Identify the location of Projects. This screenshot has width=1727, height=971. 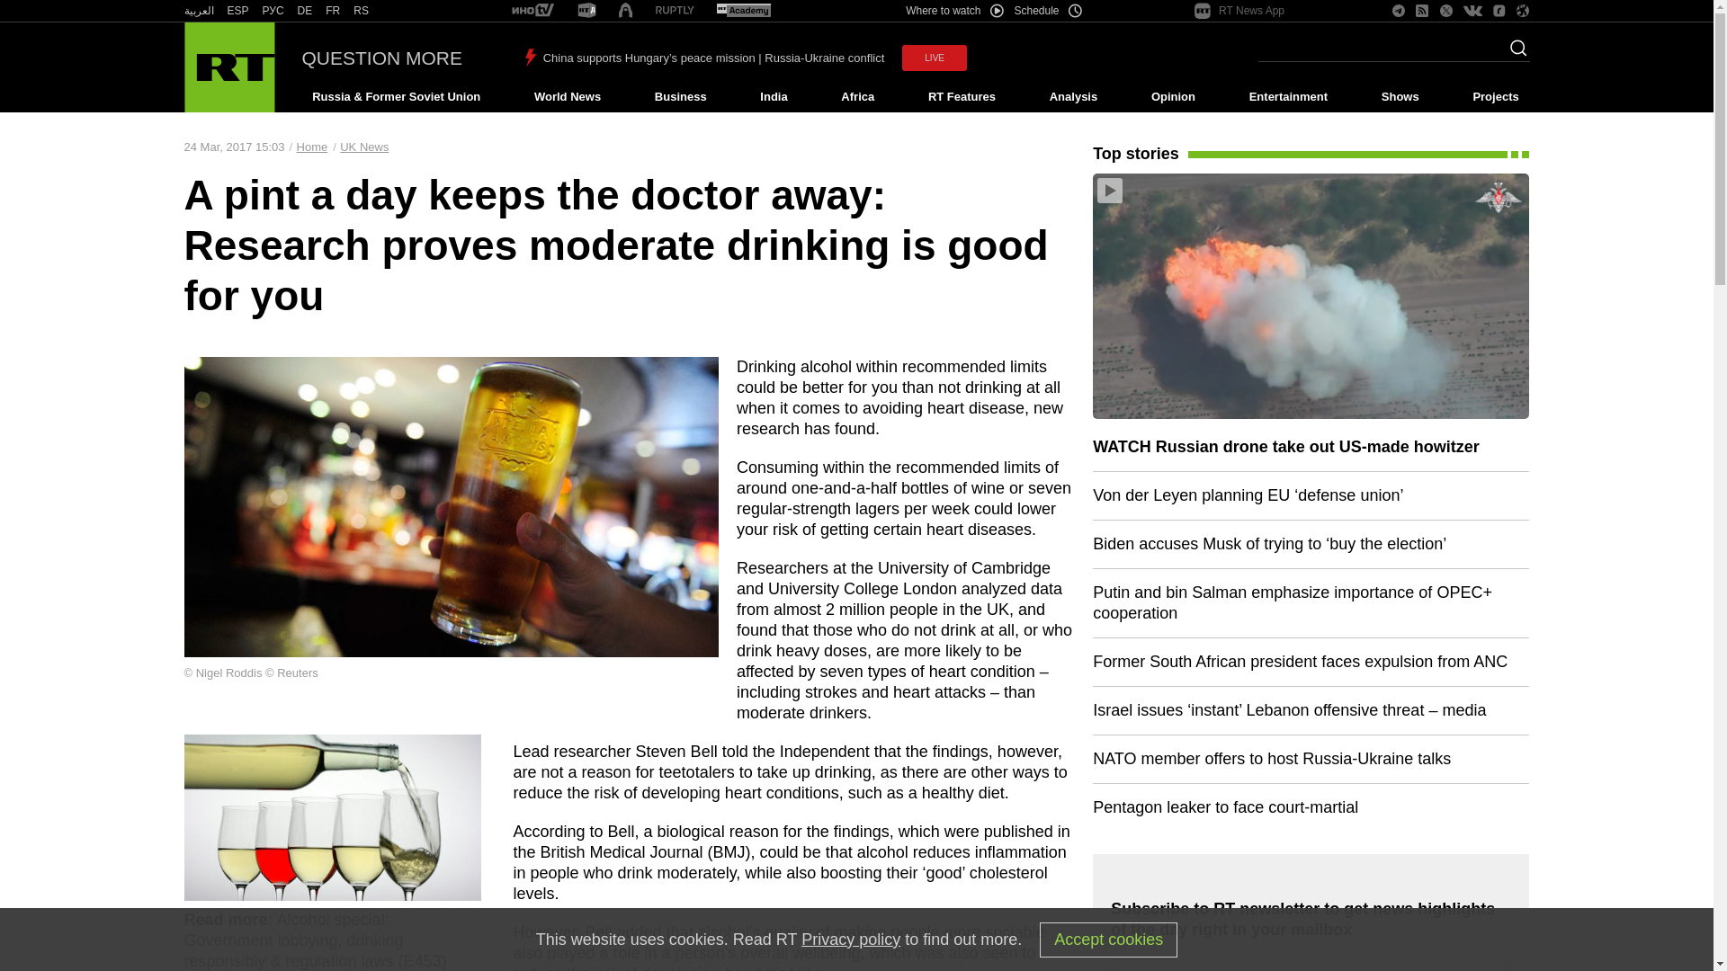
(1497, 97).